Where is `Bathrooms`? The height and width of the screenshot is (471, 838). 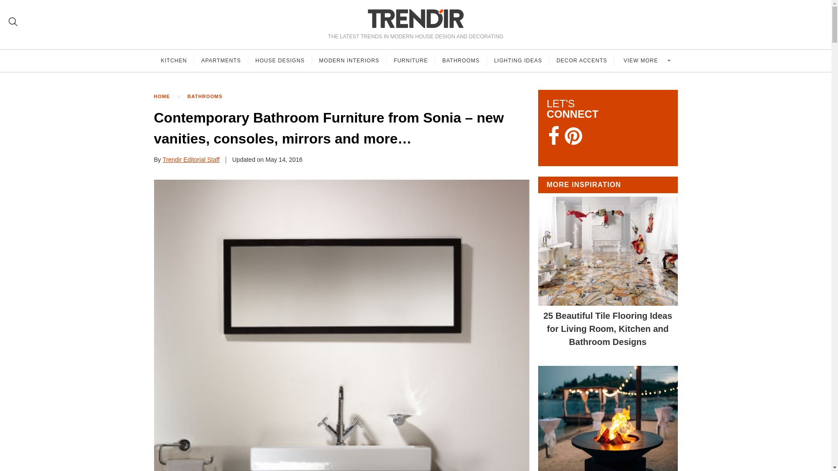 Bathrooms is located at coordinates (209, 96).